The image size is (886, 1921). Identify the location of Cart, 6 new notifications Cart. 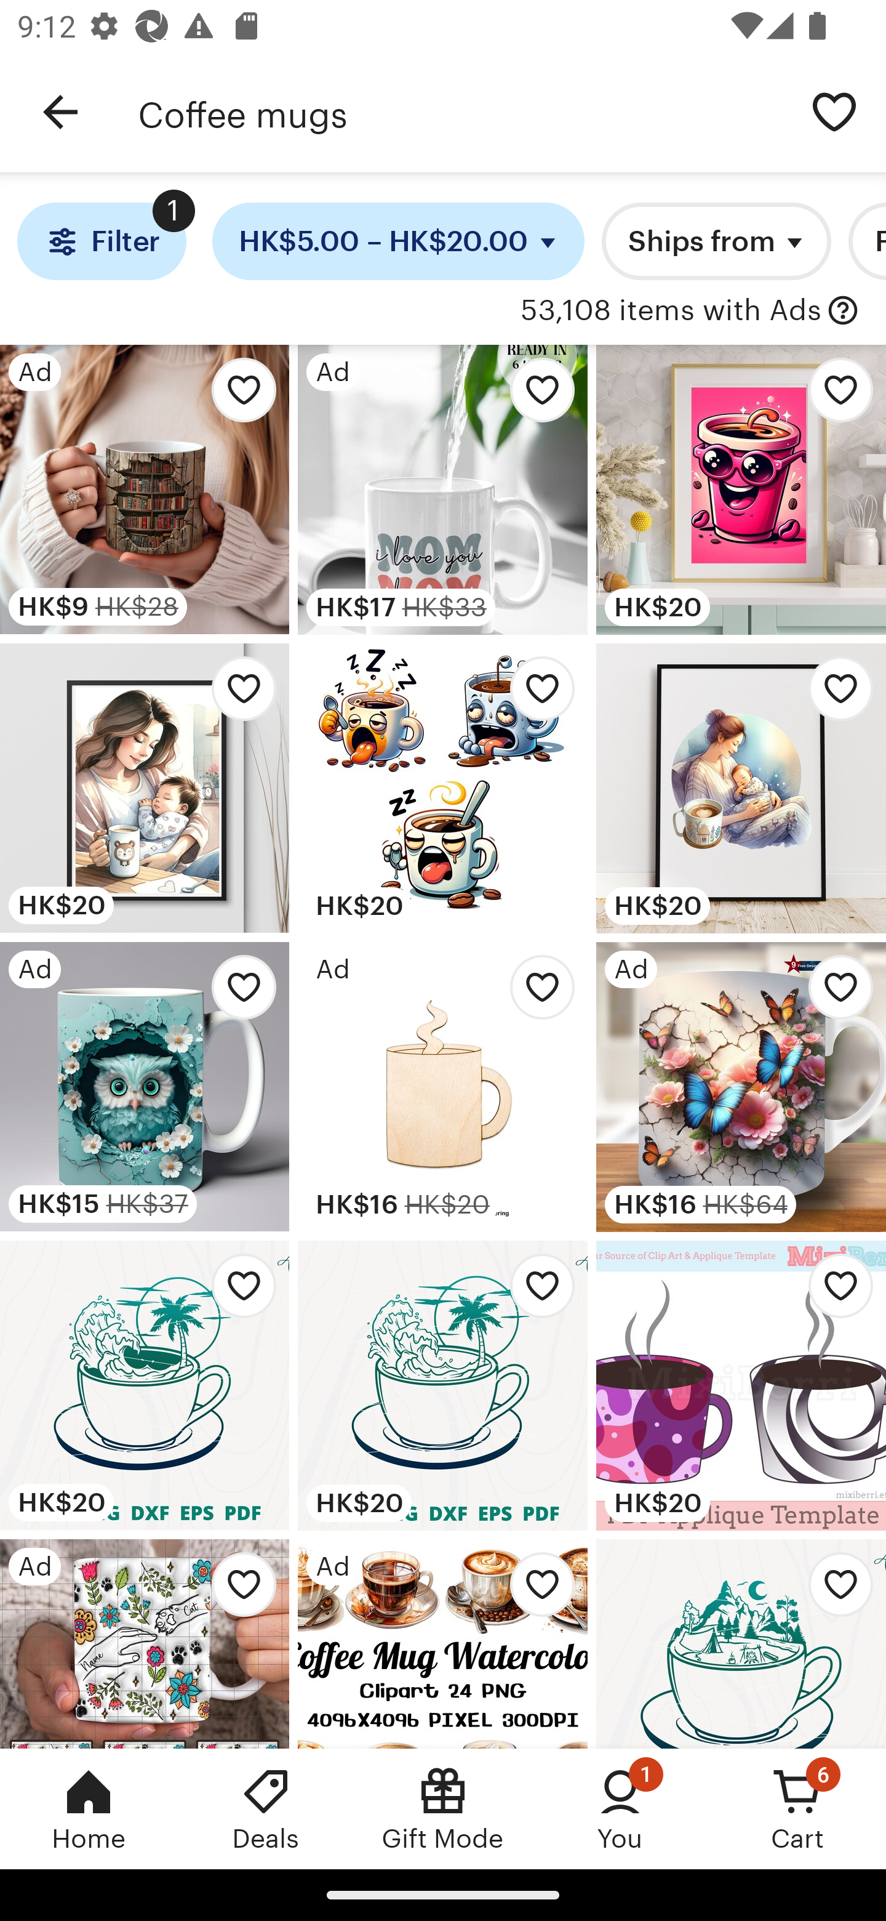
(797, 1808).